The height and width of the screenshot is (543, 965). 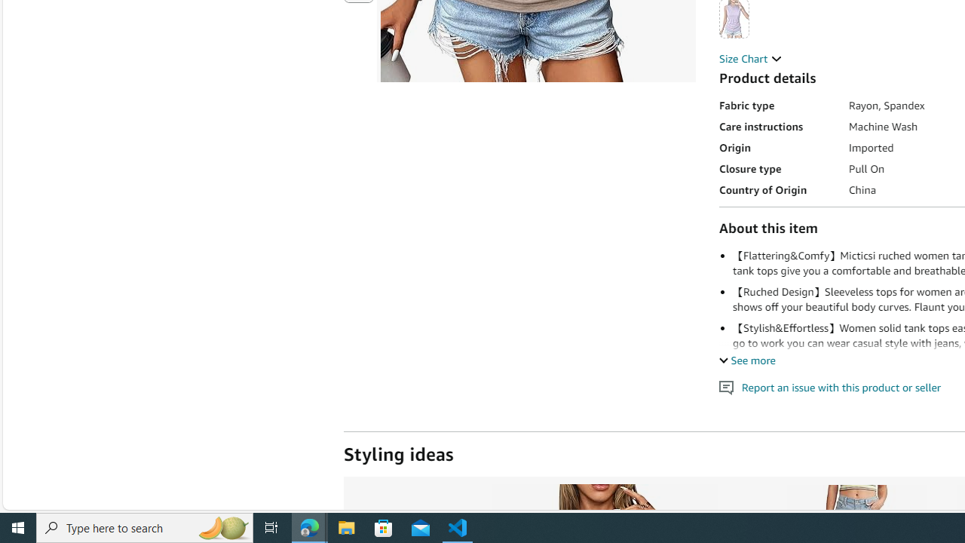 What do you see at coordinates (734, 18) in the screenshot?
I see `Light Purple` at bounding box center [734, 18].